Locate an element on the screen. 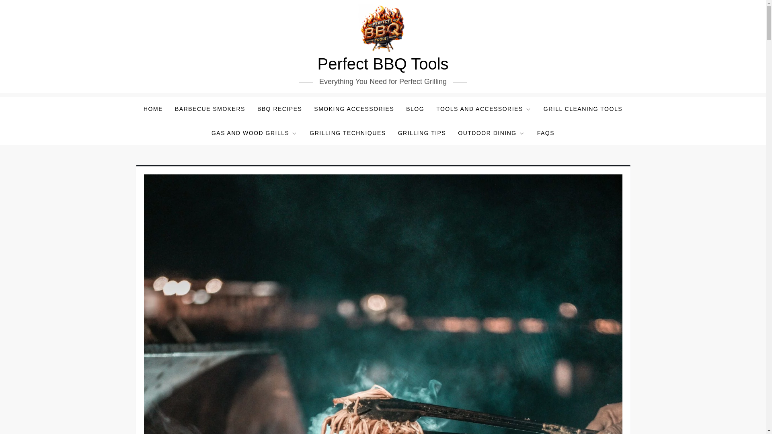 The height and width of the screenshot is (434, 772). GRILLING TIPS is located at coordinates (422, 133).